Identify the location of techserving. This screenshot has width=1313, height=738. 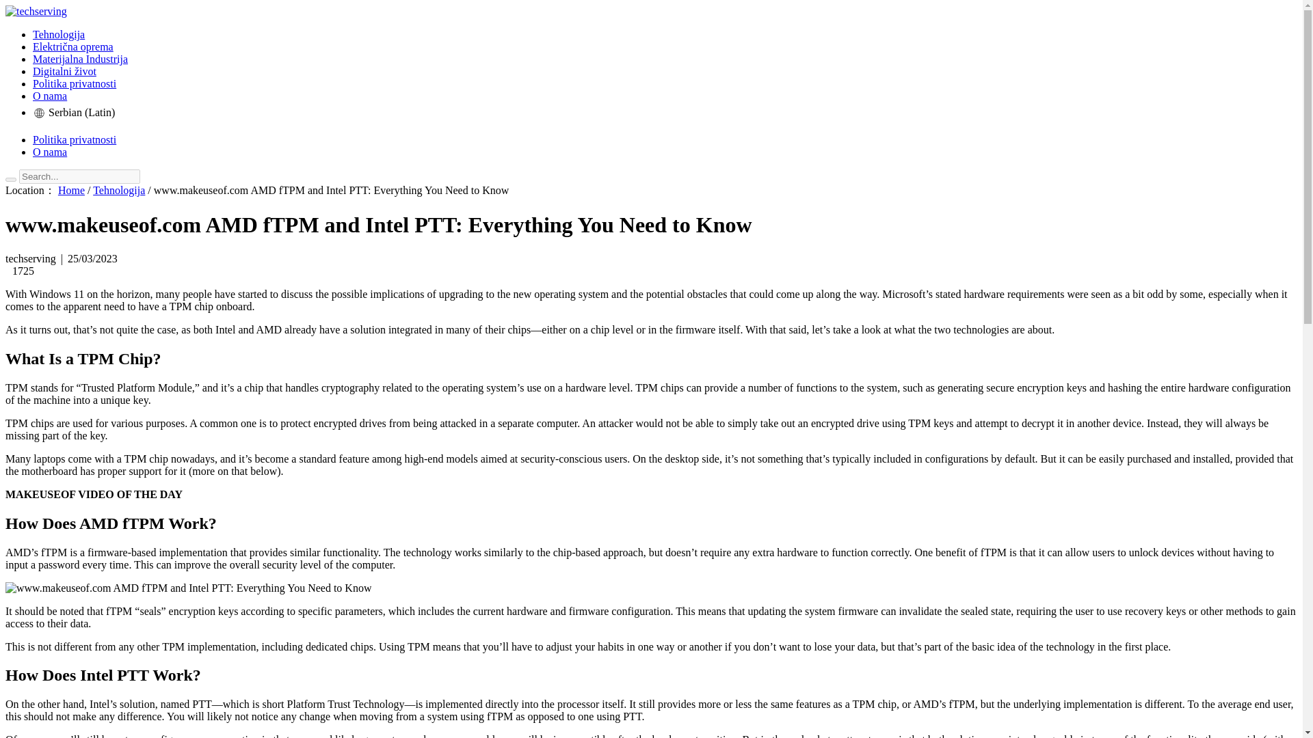
(36, 11).